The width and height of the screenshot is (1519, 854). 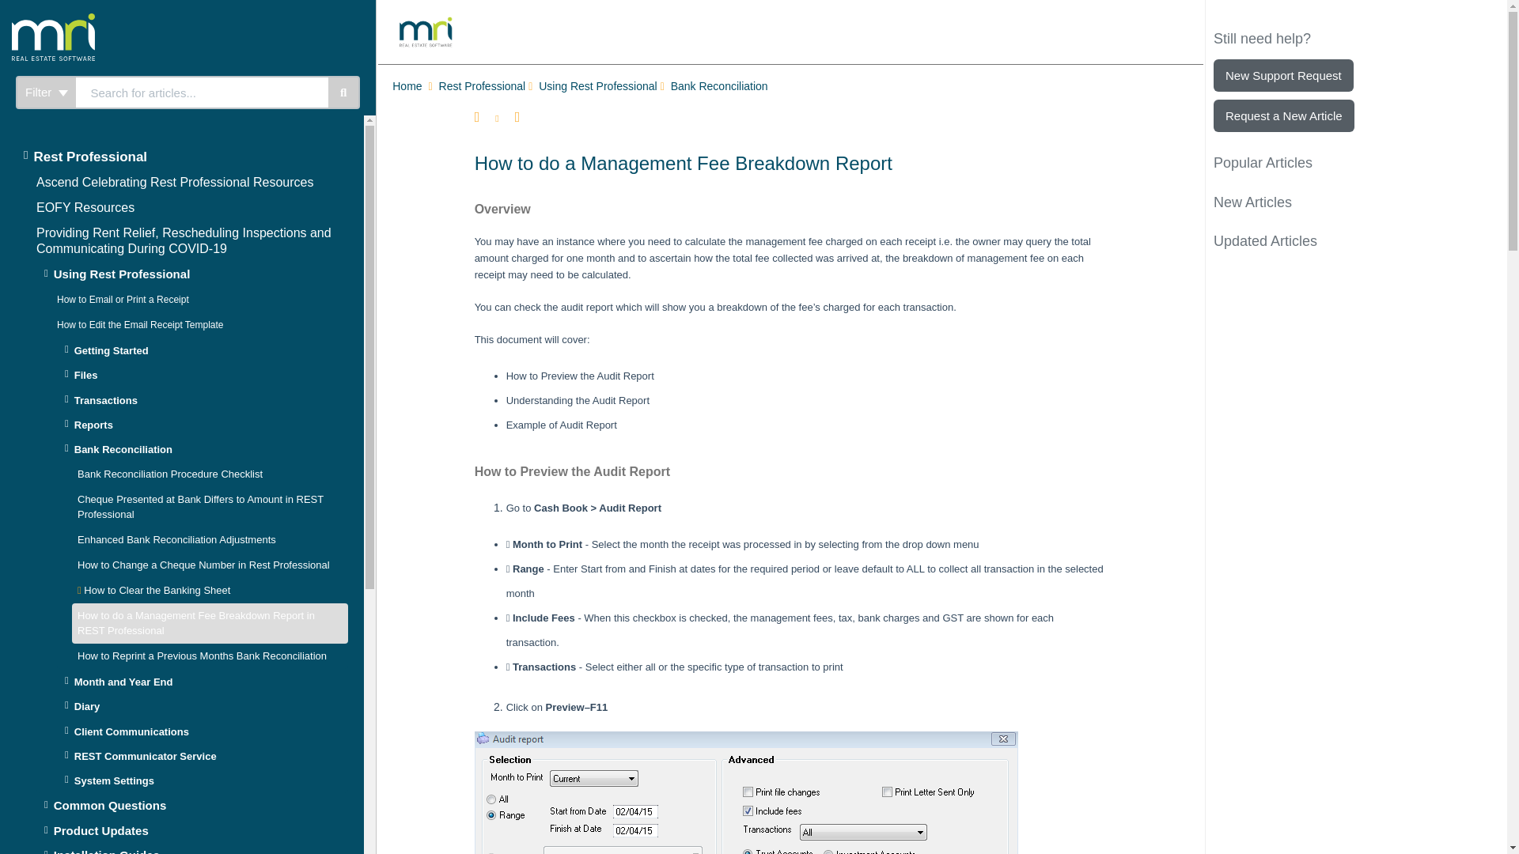 I want to click on Using Rest Professional, so click(x=599, y=87).